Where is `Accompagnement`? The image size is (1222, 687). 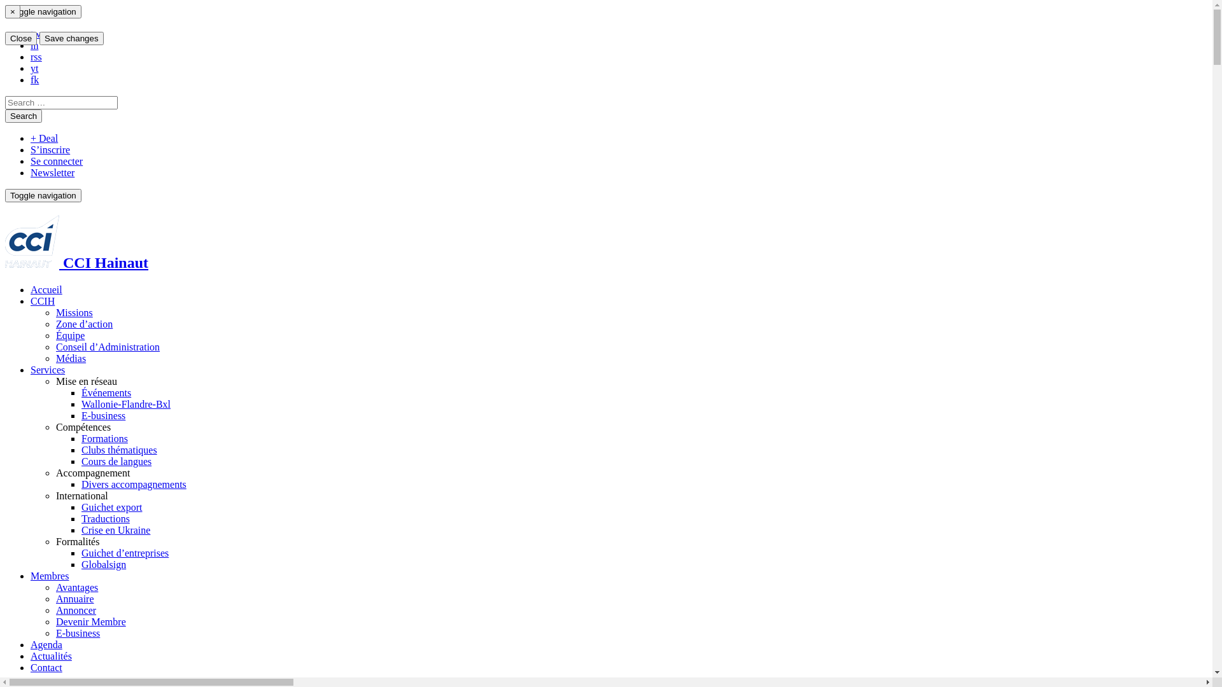
Accompagnement is located at coordinates (93, 473).